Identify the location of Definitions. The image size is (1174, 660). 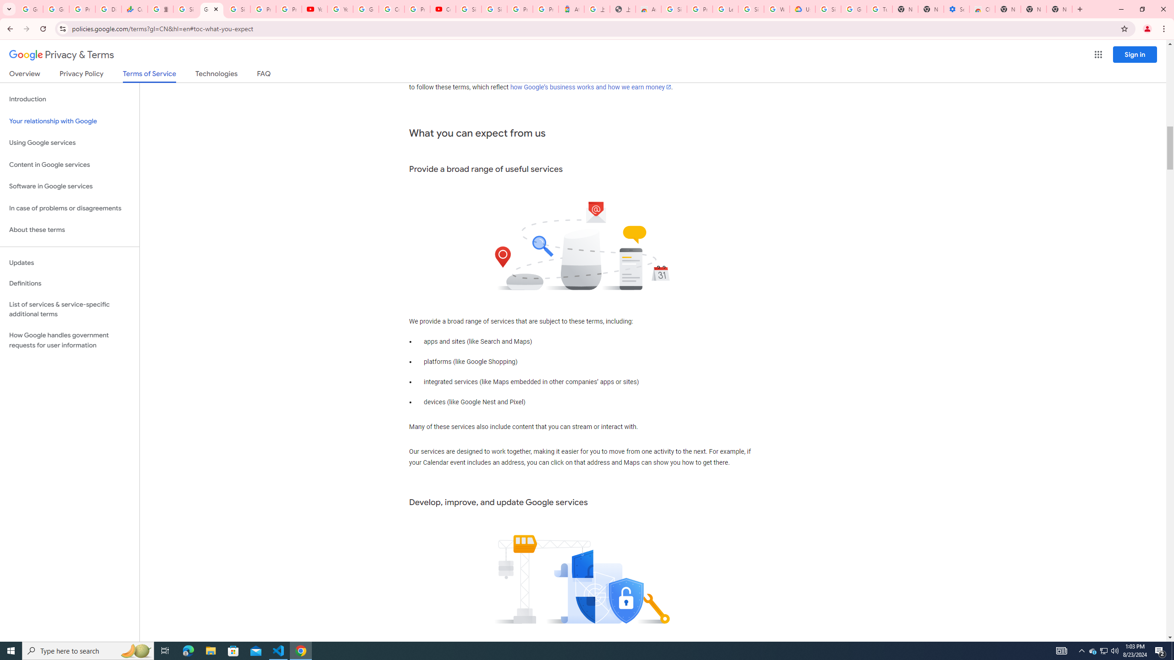
(70, 284).